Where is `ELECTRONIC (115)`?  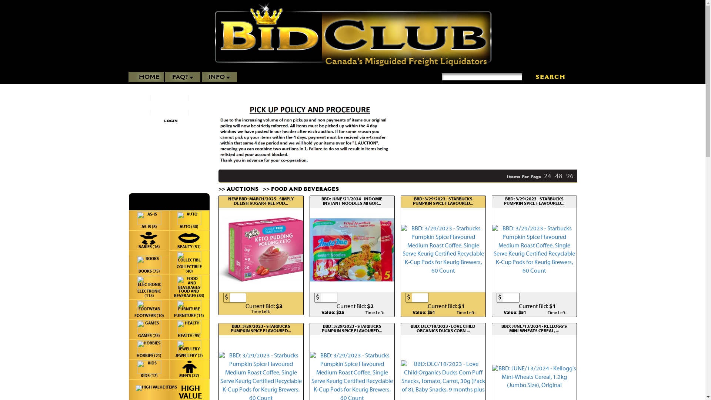
ELECTRONIC (115) is located at coordinates (149, 287).